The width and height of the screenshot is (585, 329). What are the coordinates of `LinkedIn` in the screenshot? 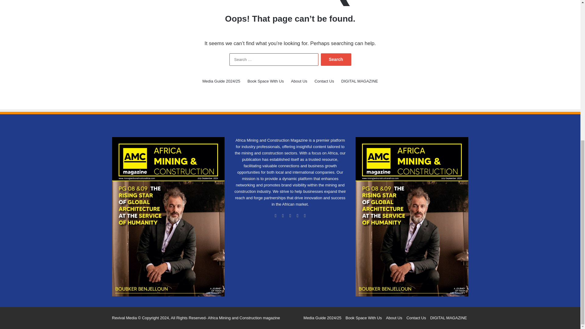 It's located at (290, 216).